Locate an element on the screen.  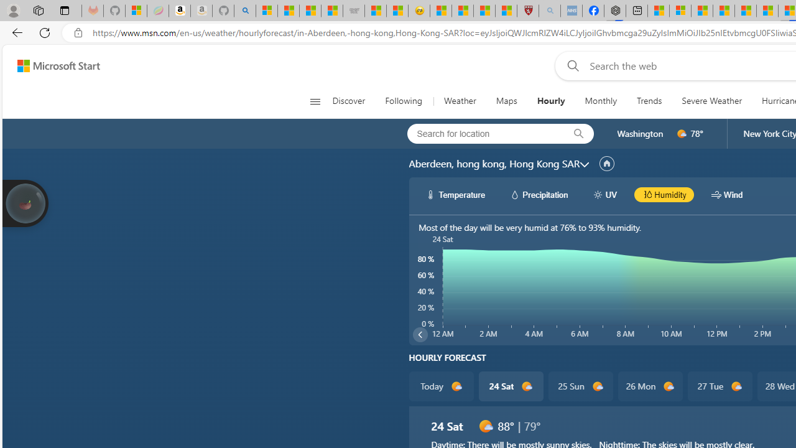
hourlyChart/humidityBlack Humidity is located at coordinates (664, 194).